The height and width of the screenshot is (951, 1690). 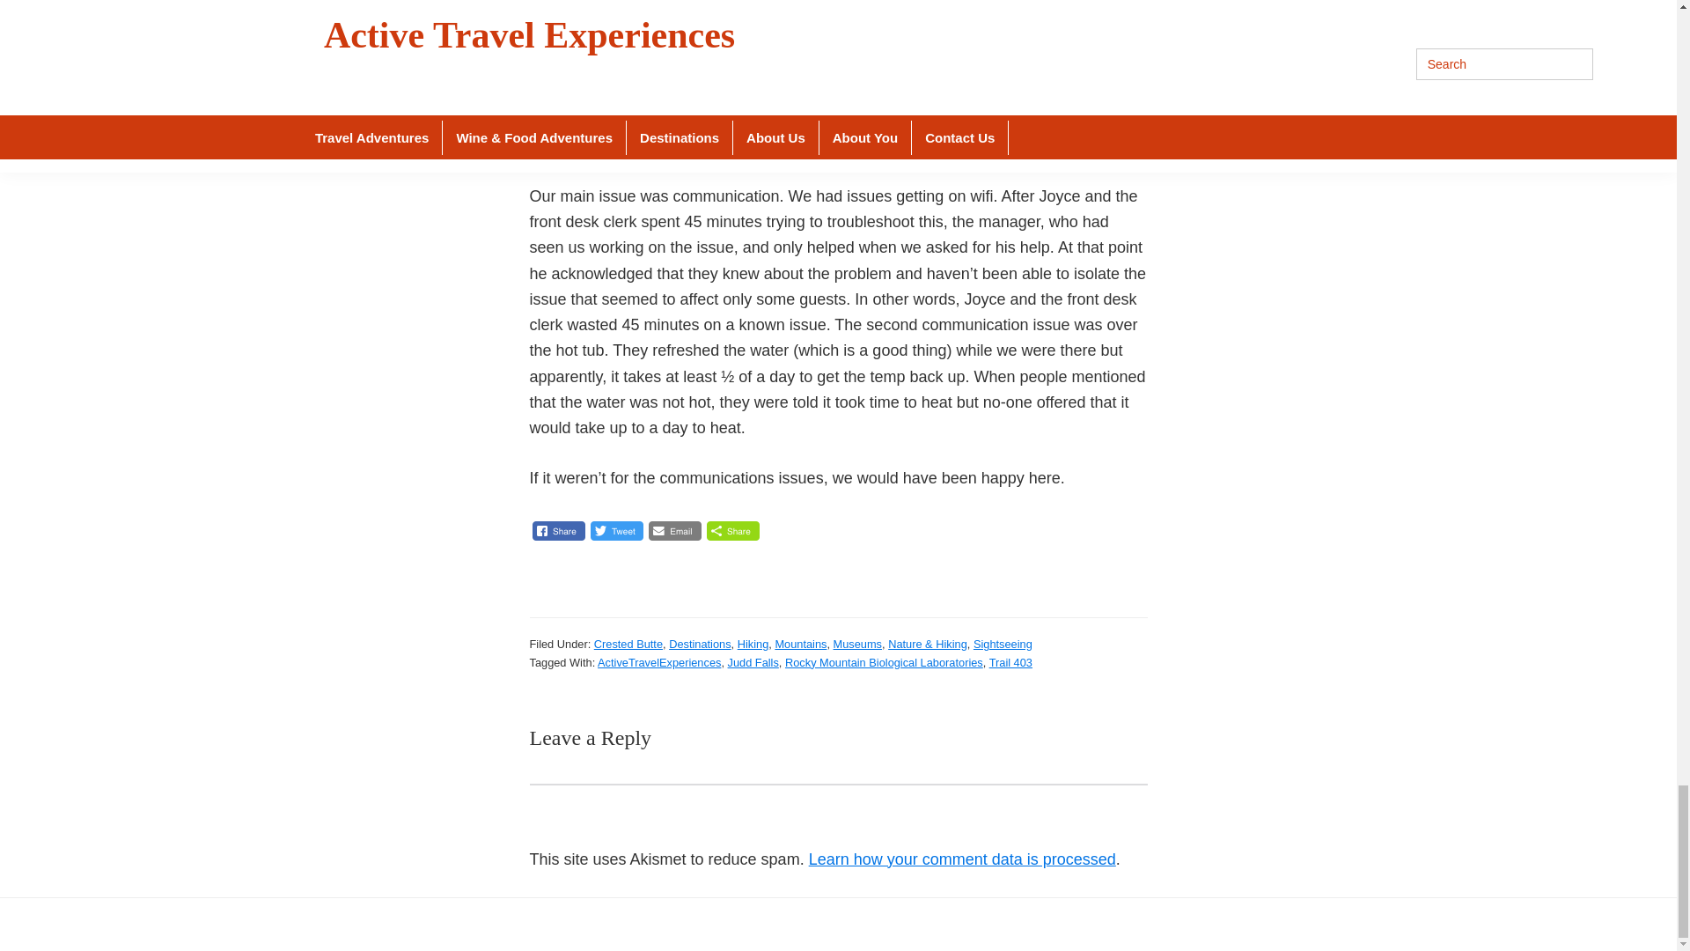 I want to click on ActiveTravelExperiences, so click(x=659, y=662).